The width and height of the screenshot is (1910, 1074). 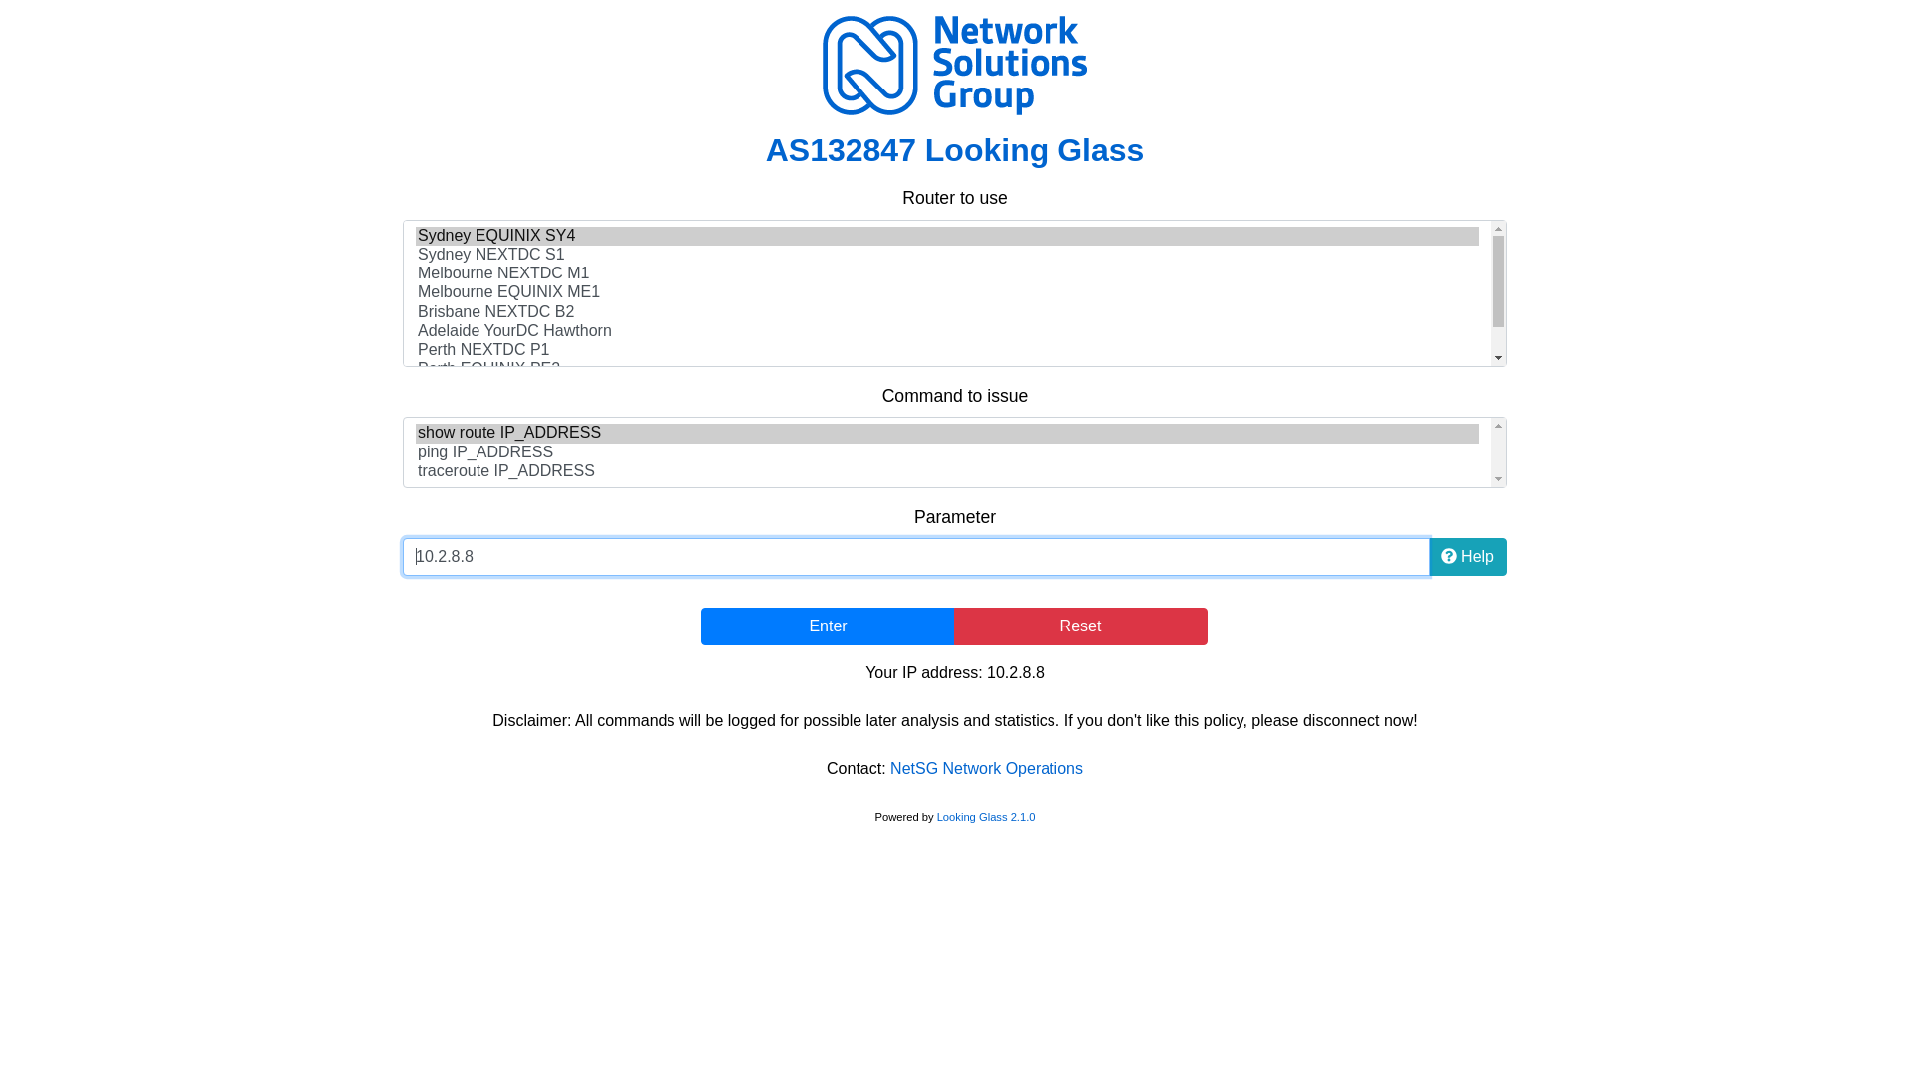 What do you see at coordinates (987, 817) in the screenshot?
I see `Looking Glass 2.1.0` at bounding box center [987, 817].